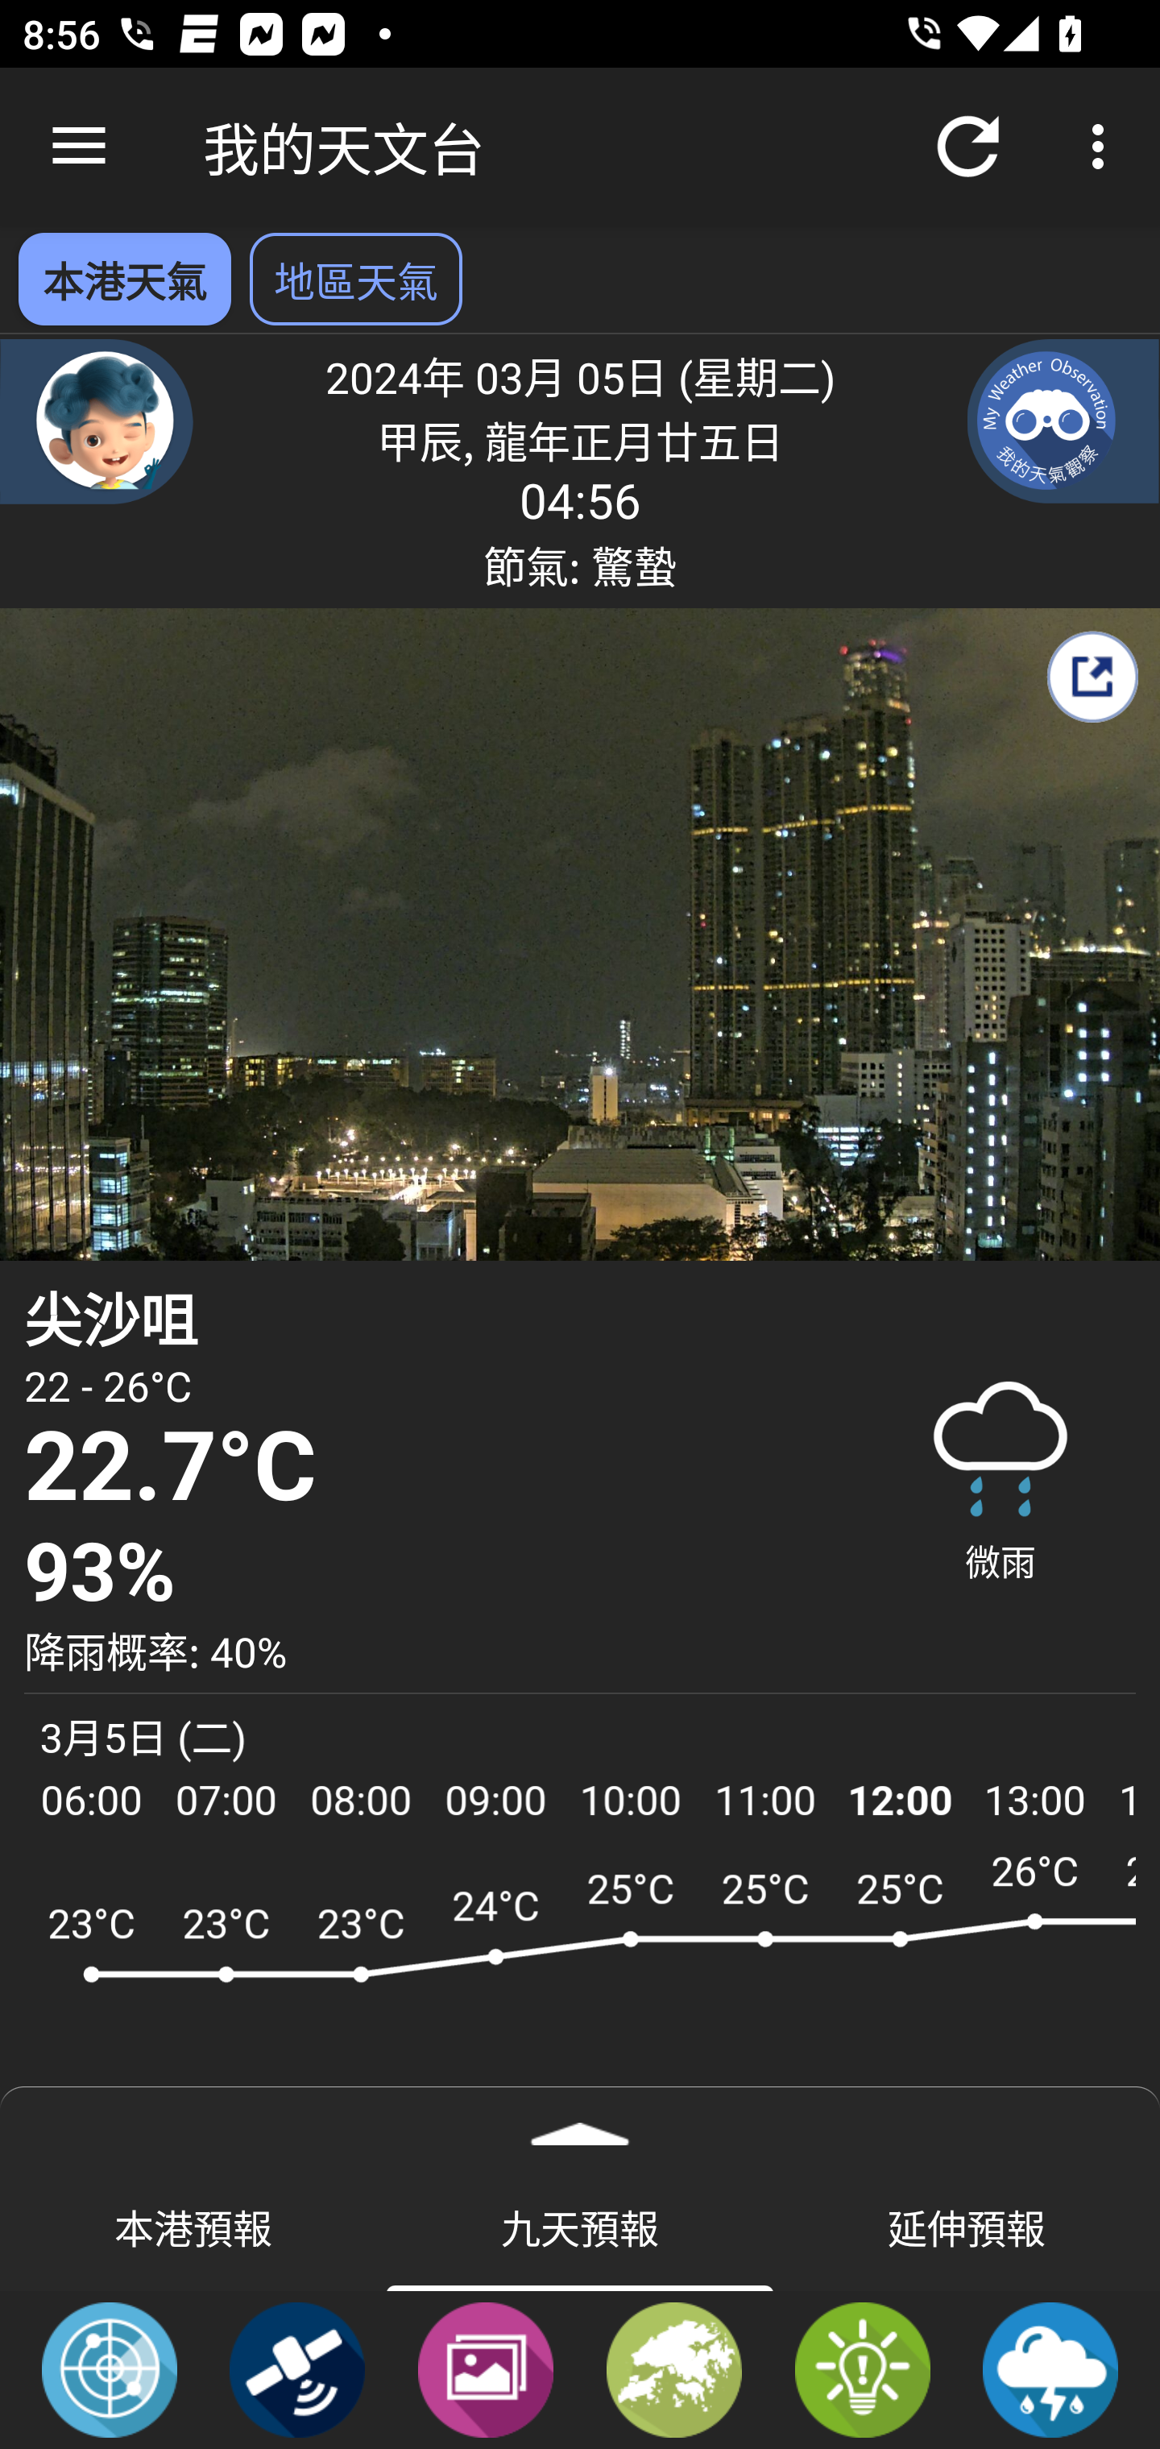 The width and height of the screenshot is (1160, 2449). What do you see at coordinates (97, 421) in the screenshot?
I see `聊天機械人` at bounding box center [97, 421].